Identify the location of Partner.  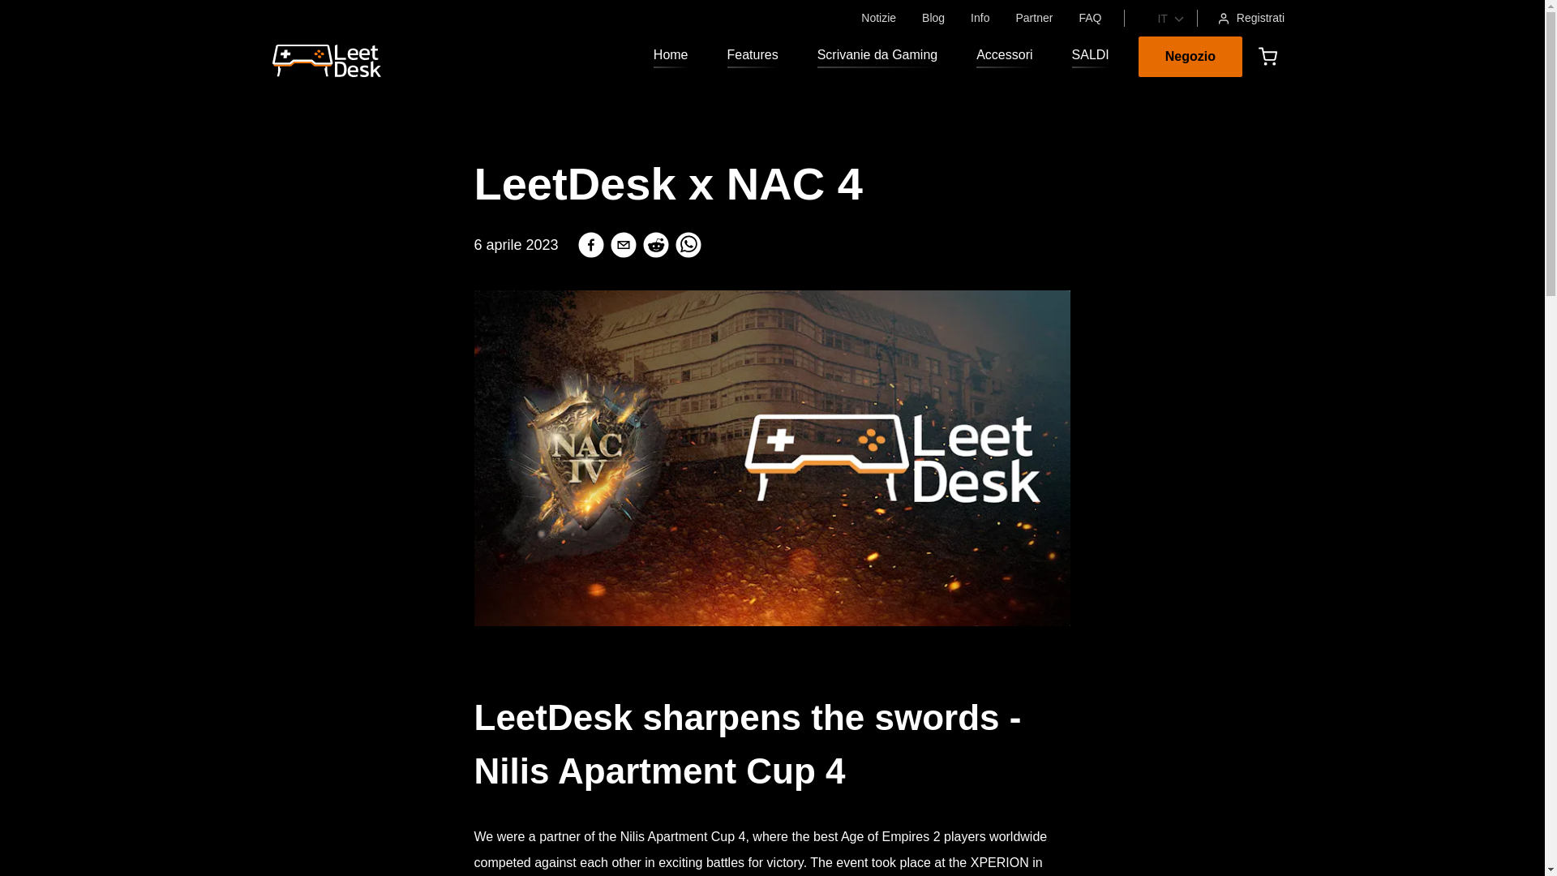
(1033, 18).